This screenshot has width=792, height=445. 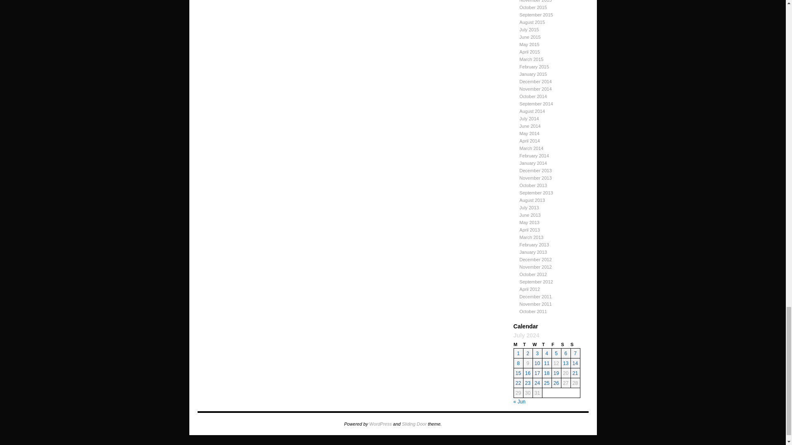 I want to click on Monday, so click(x=518, y=344).